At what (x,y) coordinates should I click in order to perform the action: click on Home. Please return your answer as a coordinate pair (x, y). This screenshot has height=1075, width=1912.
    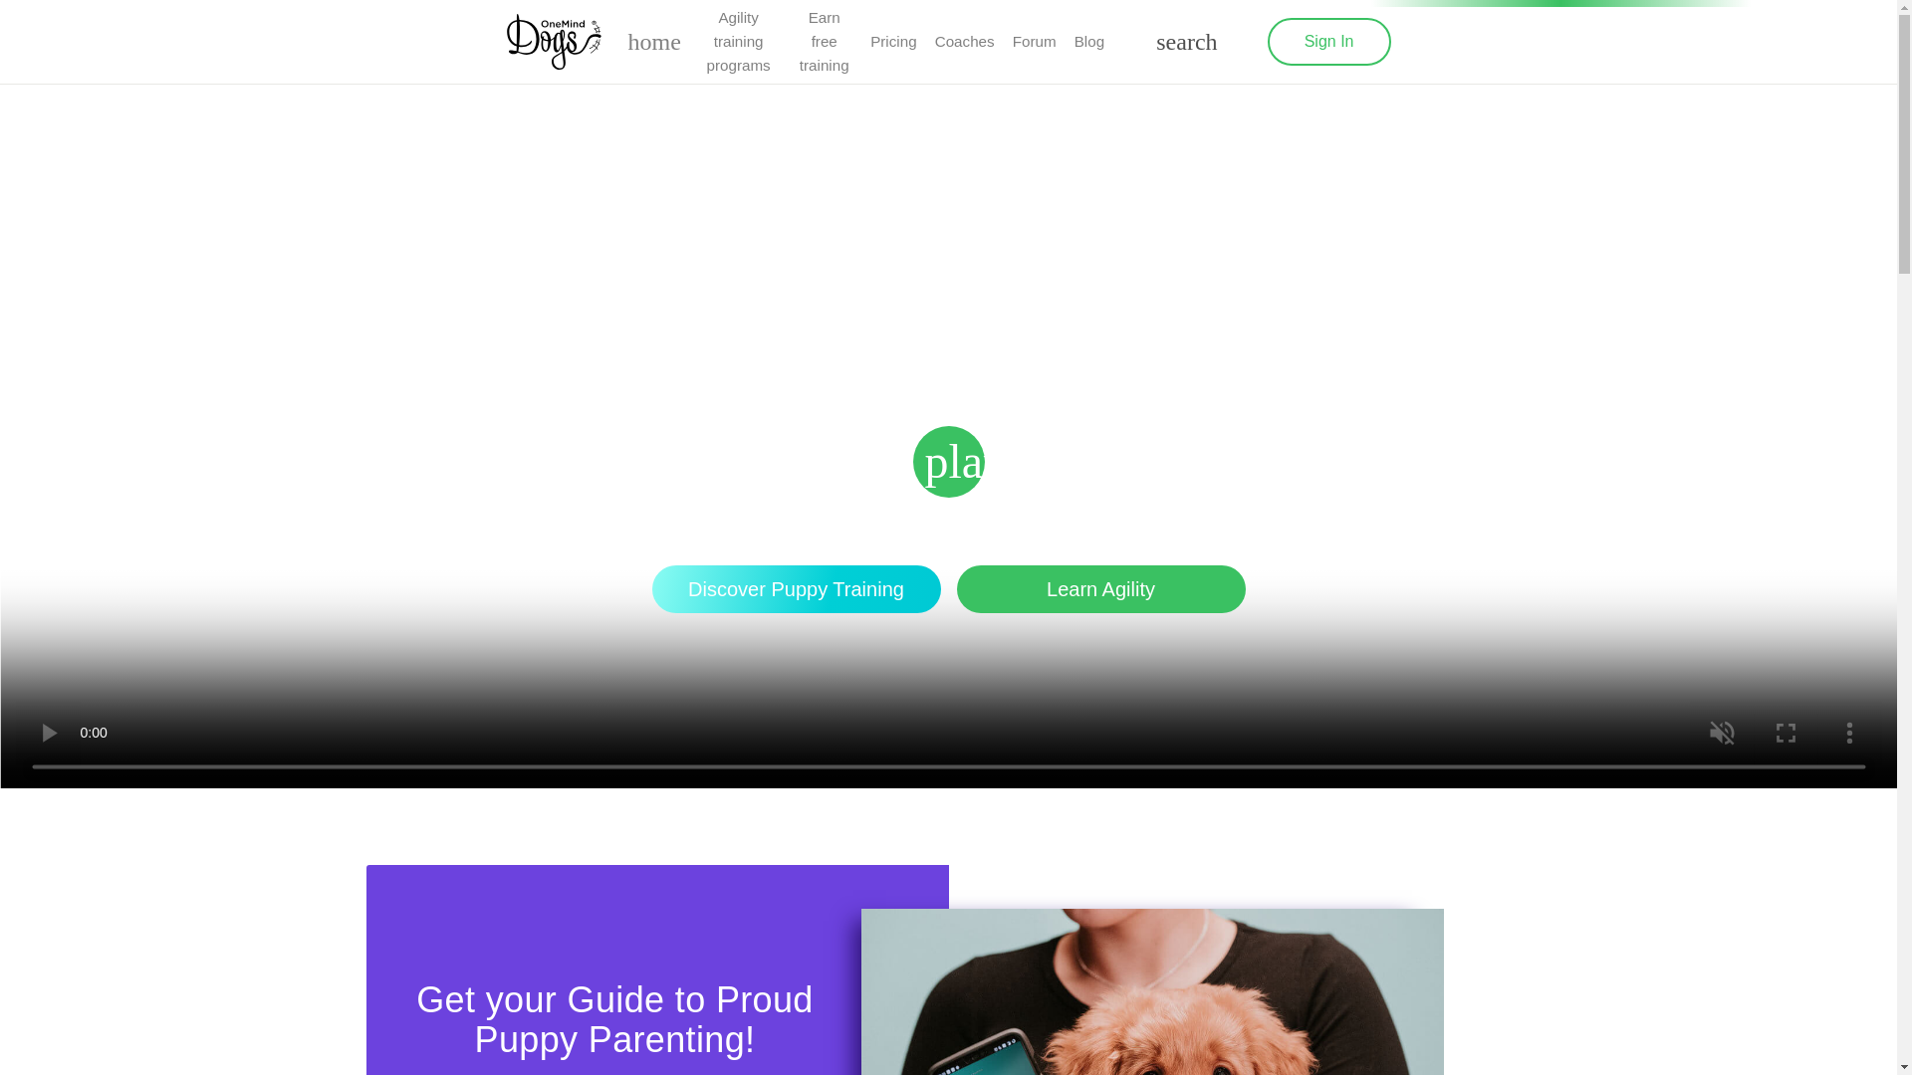
    Looking at the image, I should click on (654, 42).